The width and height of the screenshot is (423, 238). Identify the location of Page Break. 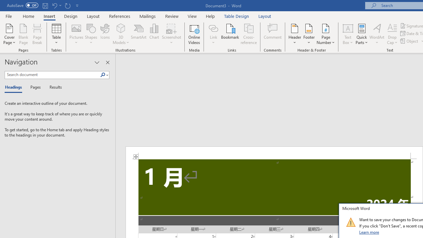
(37, 34).